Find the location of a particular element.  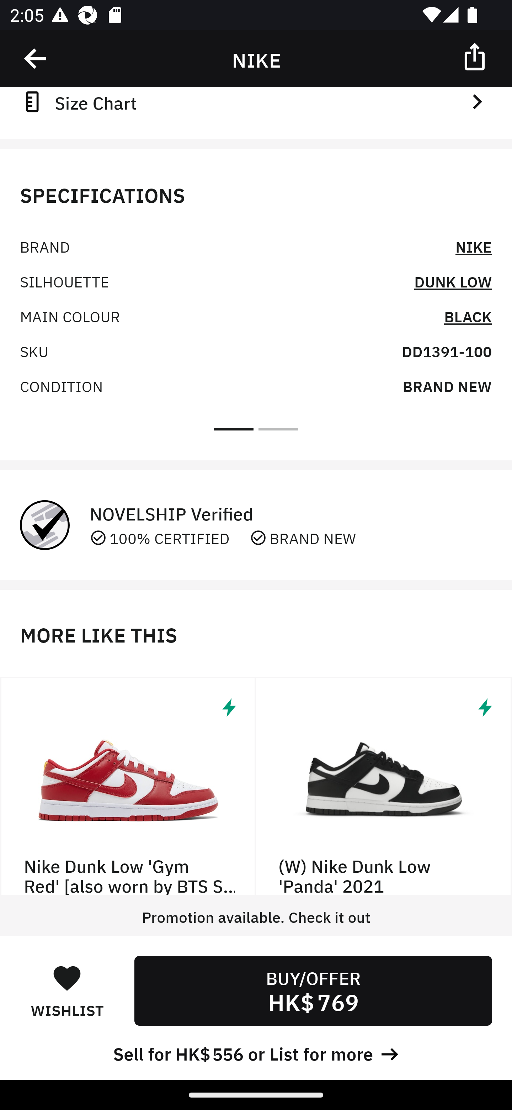

󰋑 is located at coordinates (67, 978).